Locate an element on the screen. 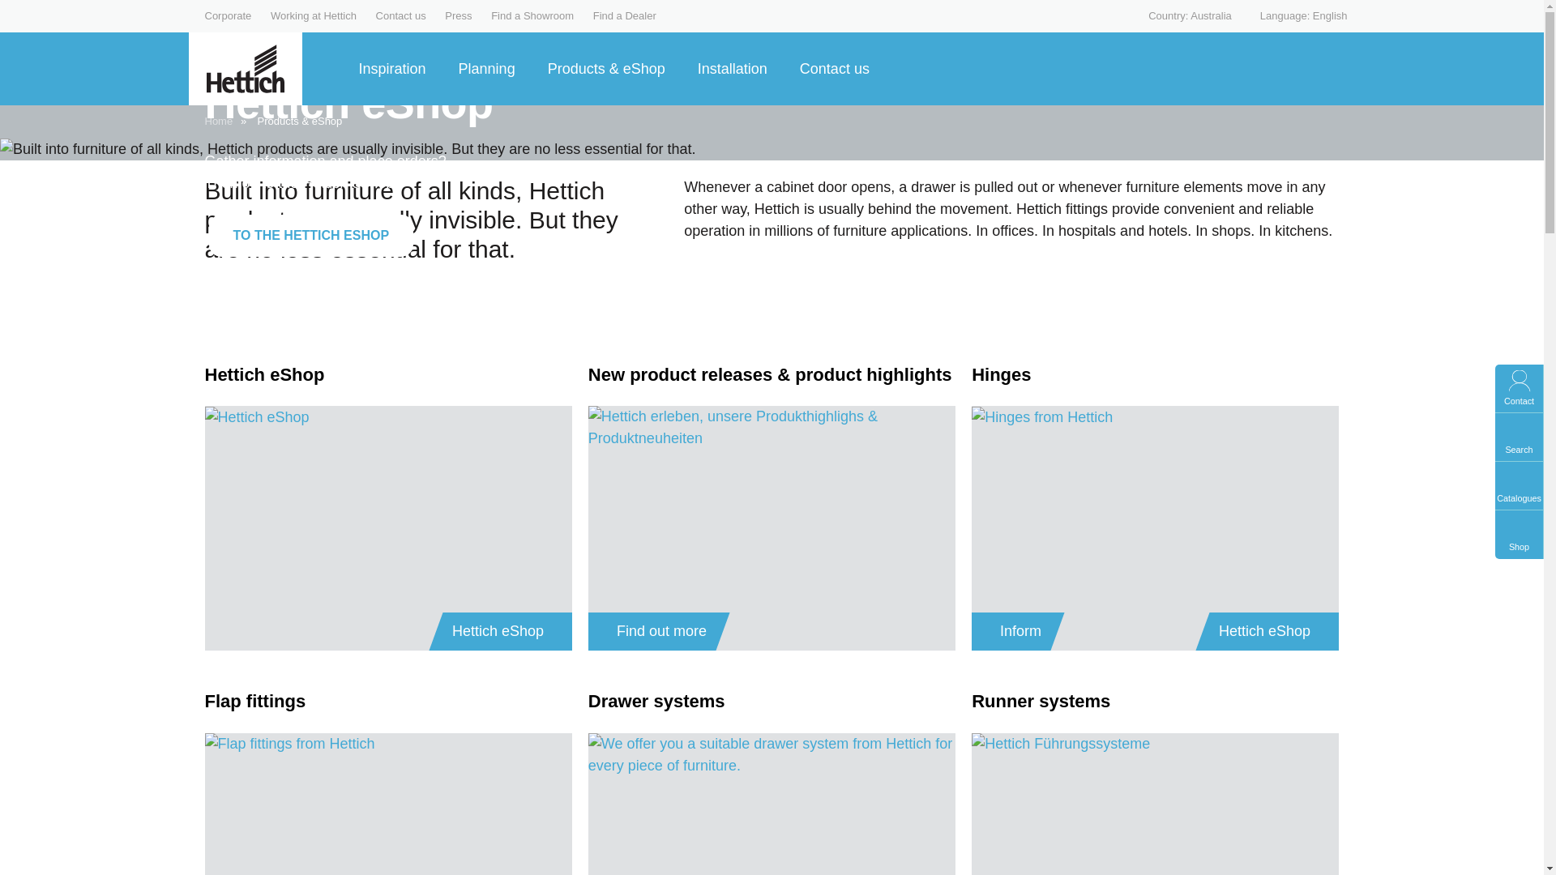  Find a Dealer is located at coordinates (624, 15).